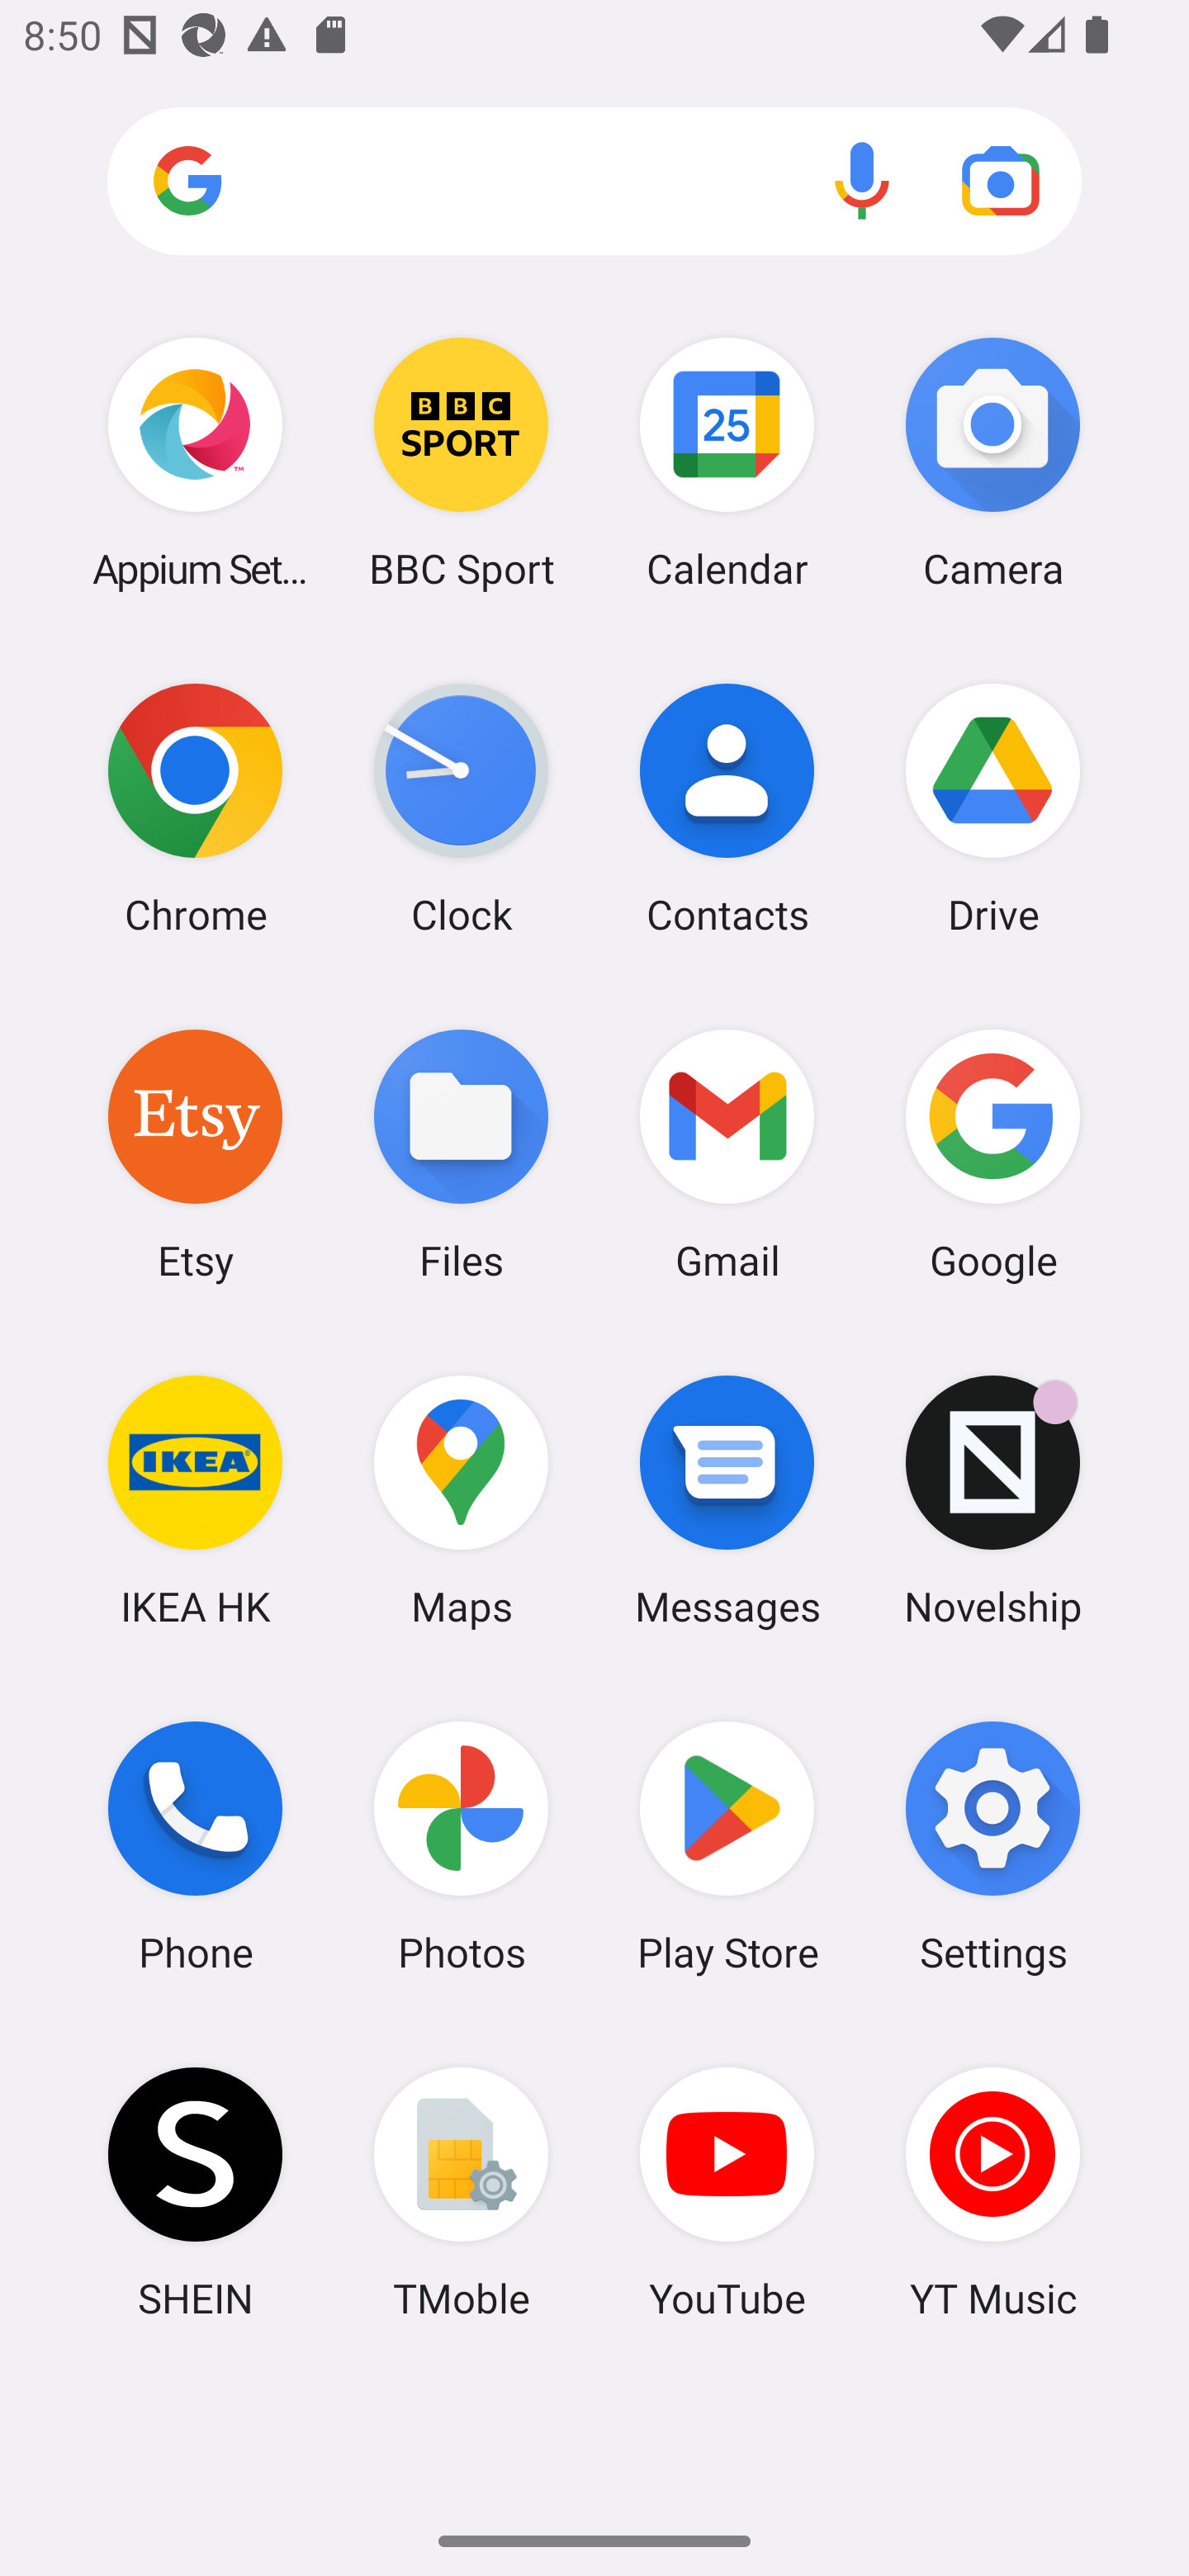 This screenshot has height=2576, width=1189. What do you see at coordinates (1001, 180) in the screenshot?
I see `Google Lens` at bounding box center [1001, 180].